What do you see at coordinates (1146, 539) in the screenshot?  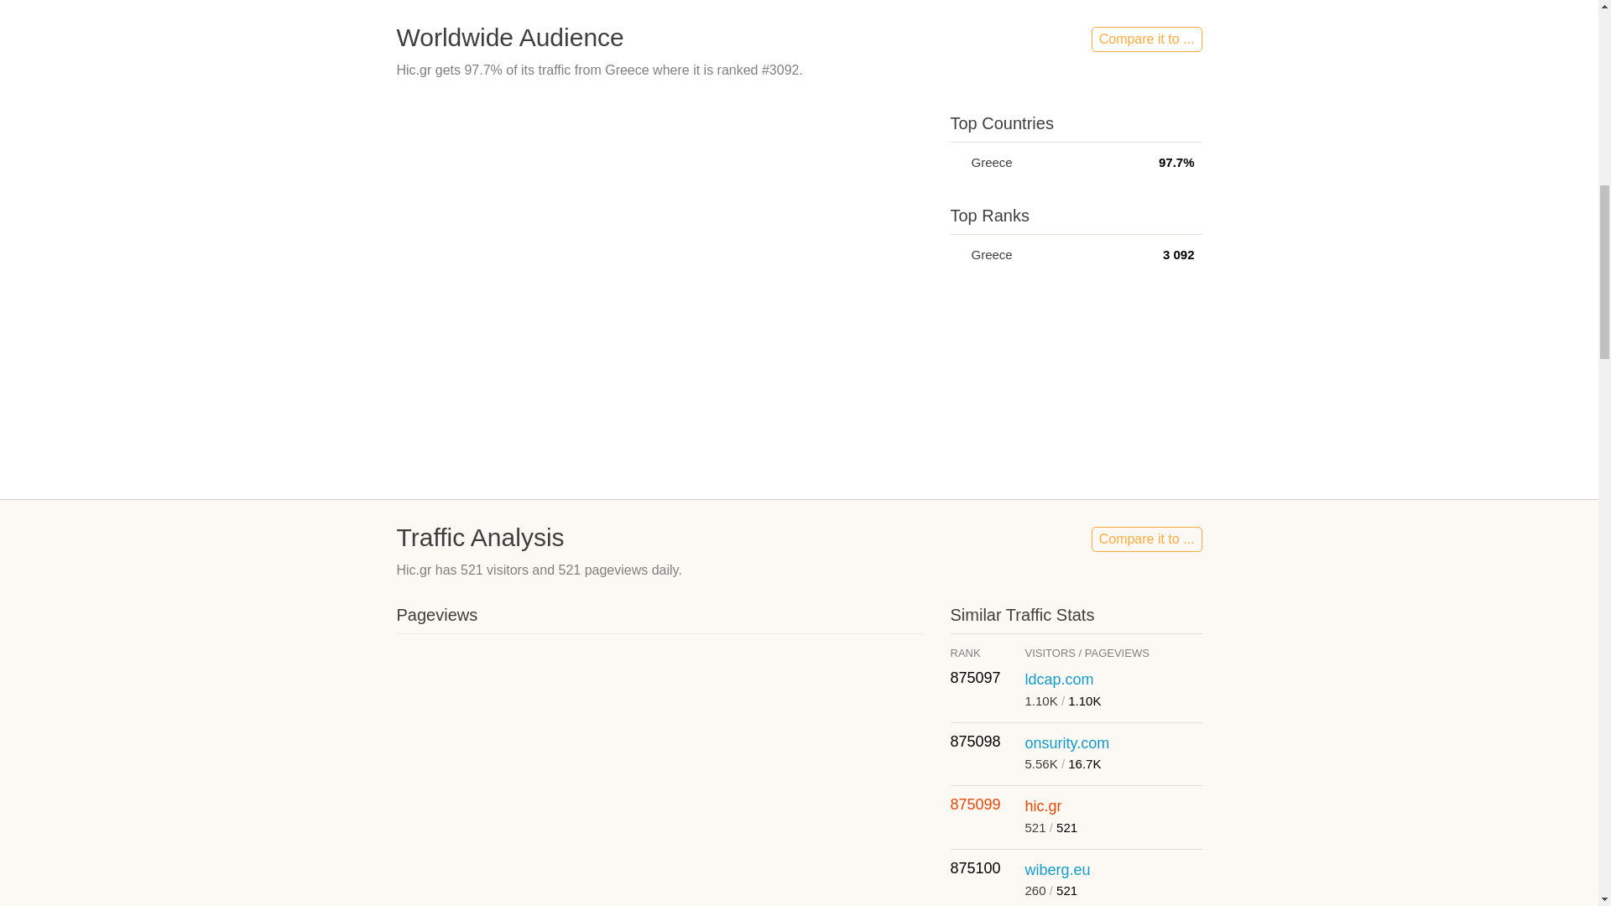 I see `Compare it to ...` at bounding box center [1146, 539].